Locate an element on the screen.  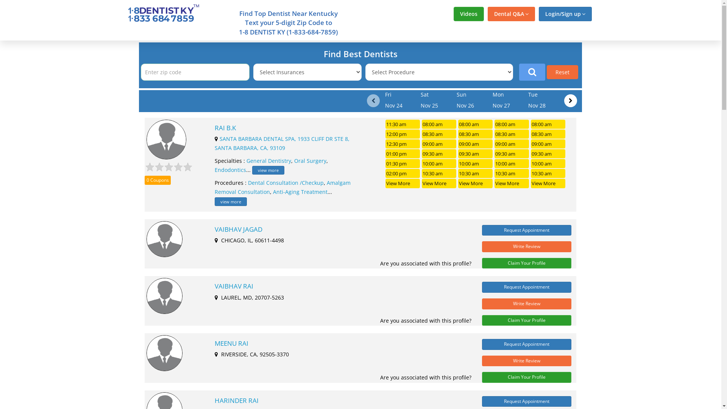
View More is located at coordinates (512, 183).